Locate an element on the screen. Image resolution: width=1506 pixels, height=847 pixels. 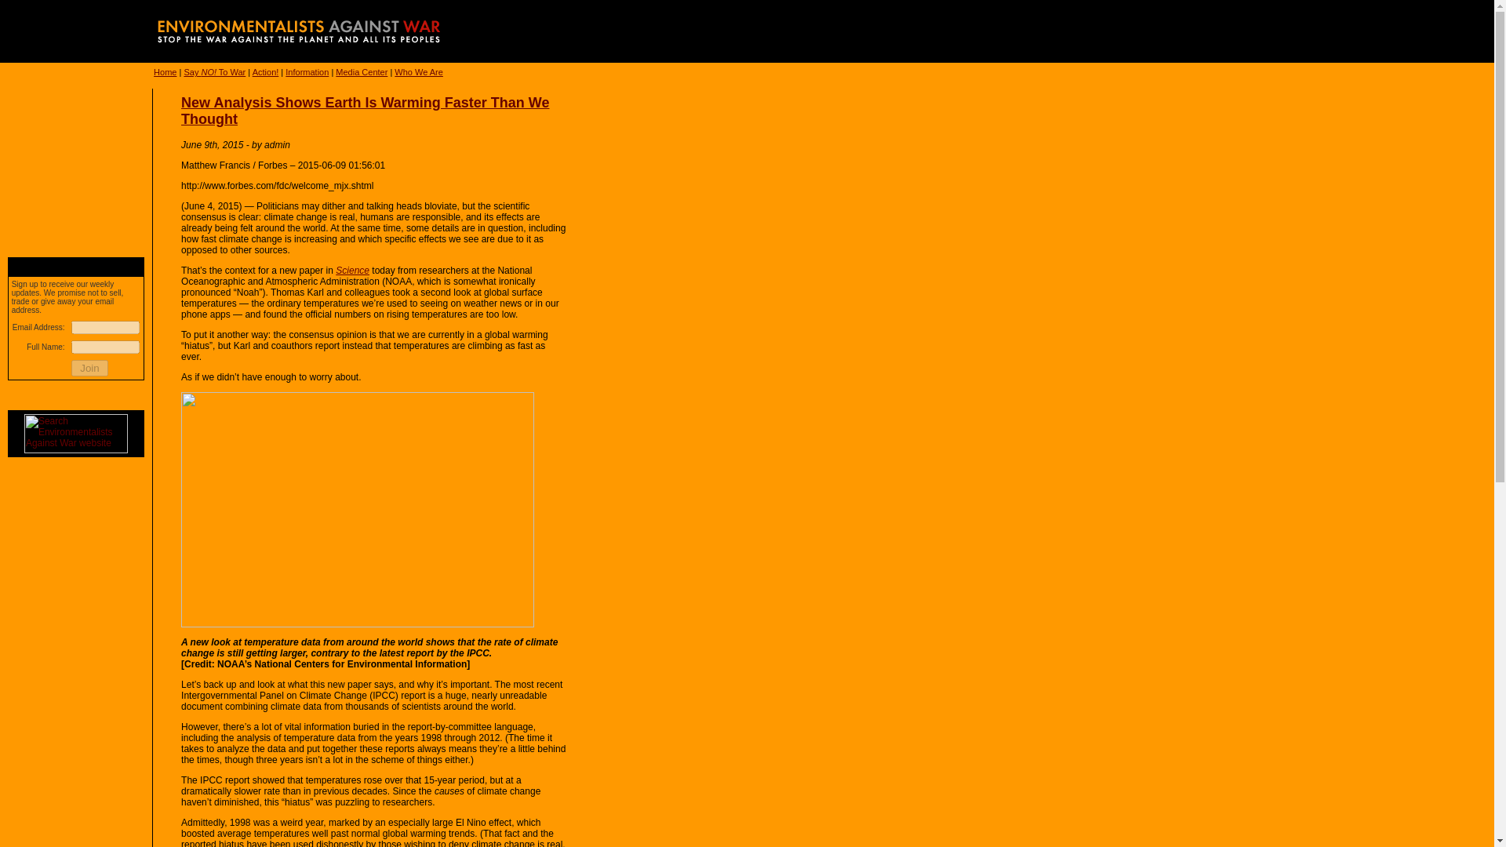
Home is located at coordinates (165, 72).